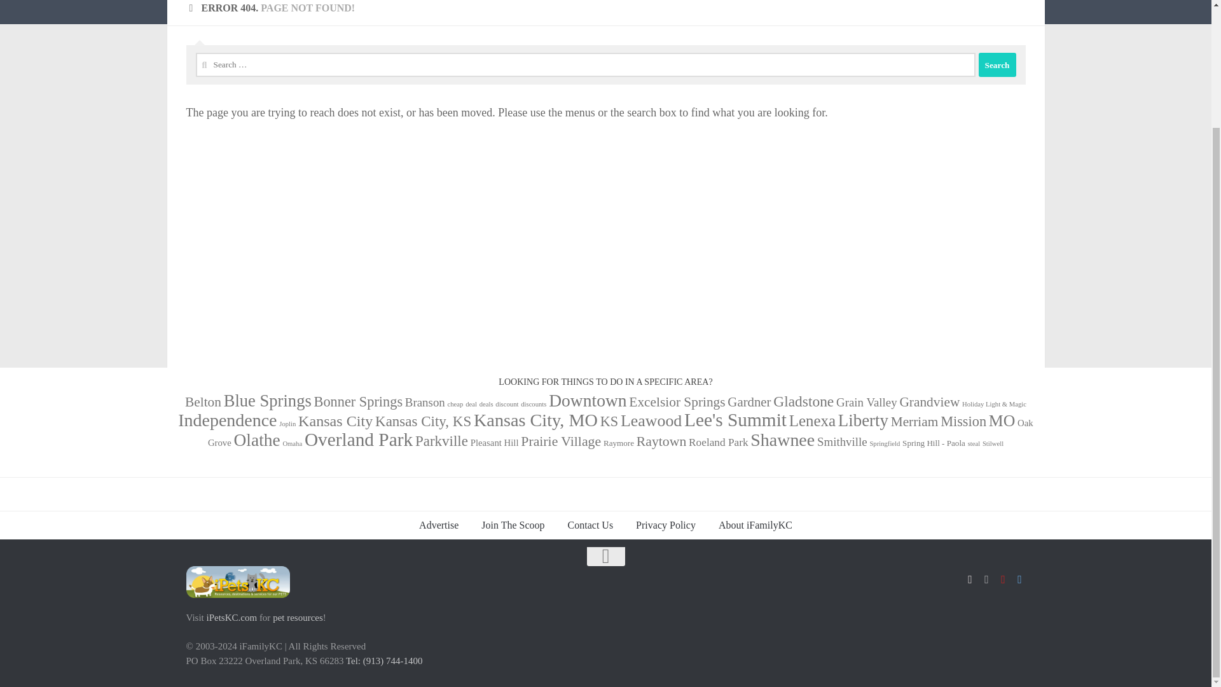 The width and height of the screenshot is (1221, 687). I want to click on Follow us on Pinterest, so click(1002, 579).